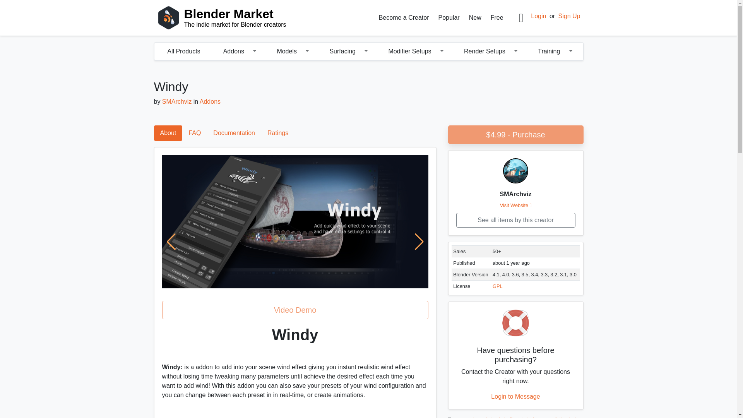  Describe the element at coordinates (226, 18) in the screenshot. I see `Models` at that location.